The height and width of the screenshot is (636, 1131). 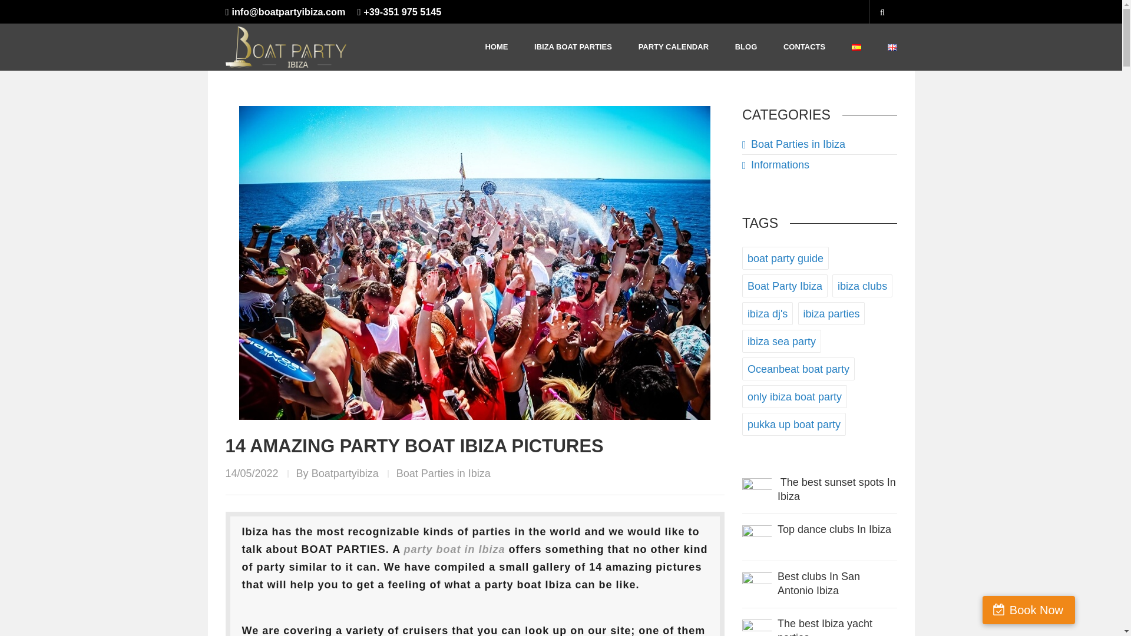 I want to click on Boat Parties in Ibiza, so click(x=793, y=144).